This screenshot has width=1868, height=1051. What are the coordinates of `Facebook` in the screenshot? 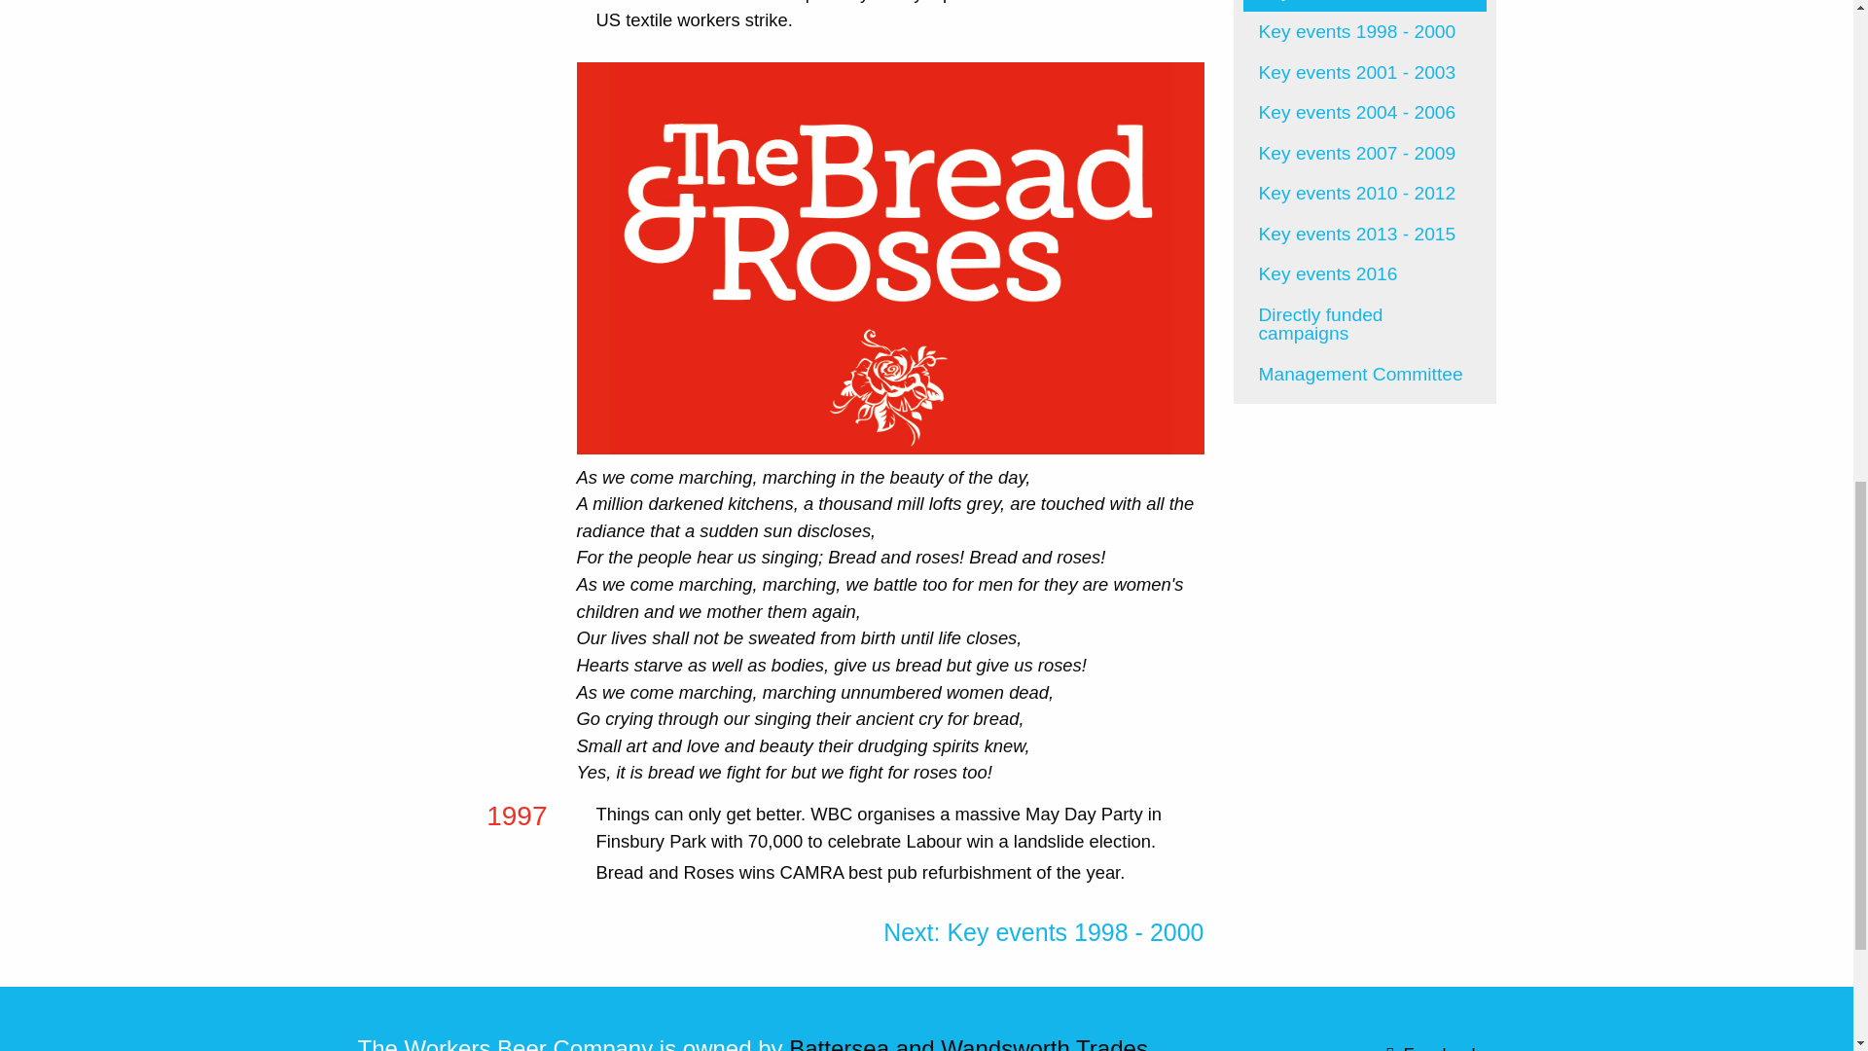 It's located at (1364, 1043).